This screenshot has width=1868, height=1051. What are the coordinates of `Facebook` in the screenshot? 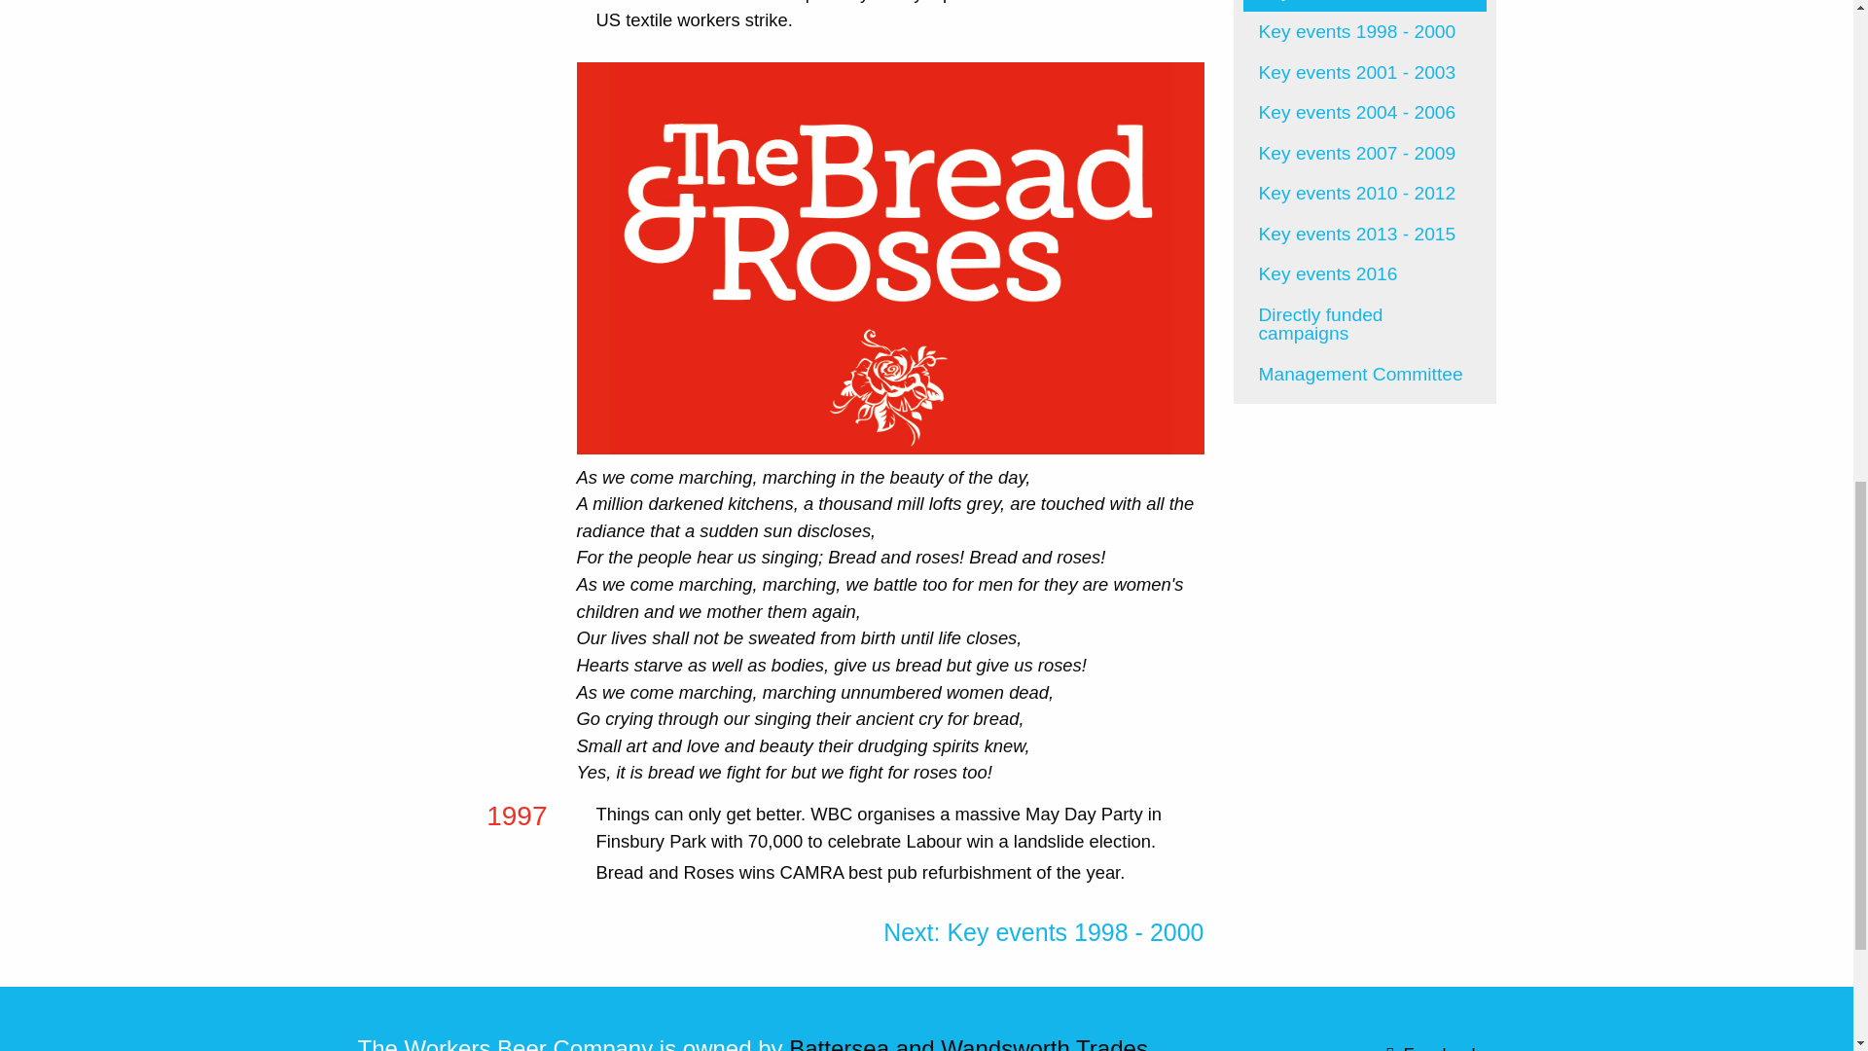 It's located at (1364, 1043).